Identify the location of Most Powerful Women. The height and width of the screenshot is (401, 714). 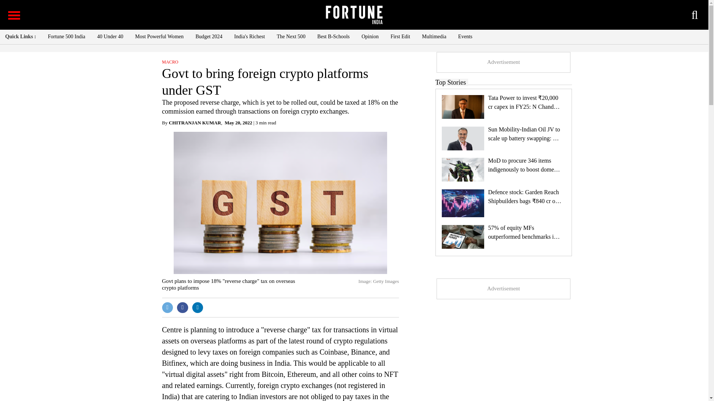
(159, 36).